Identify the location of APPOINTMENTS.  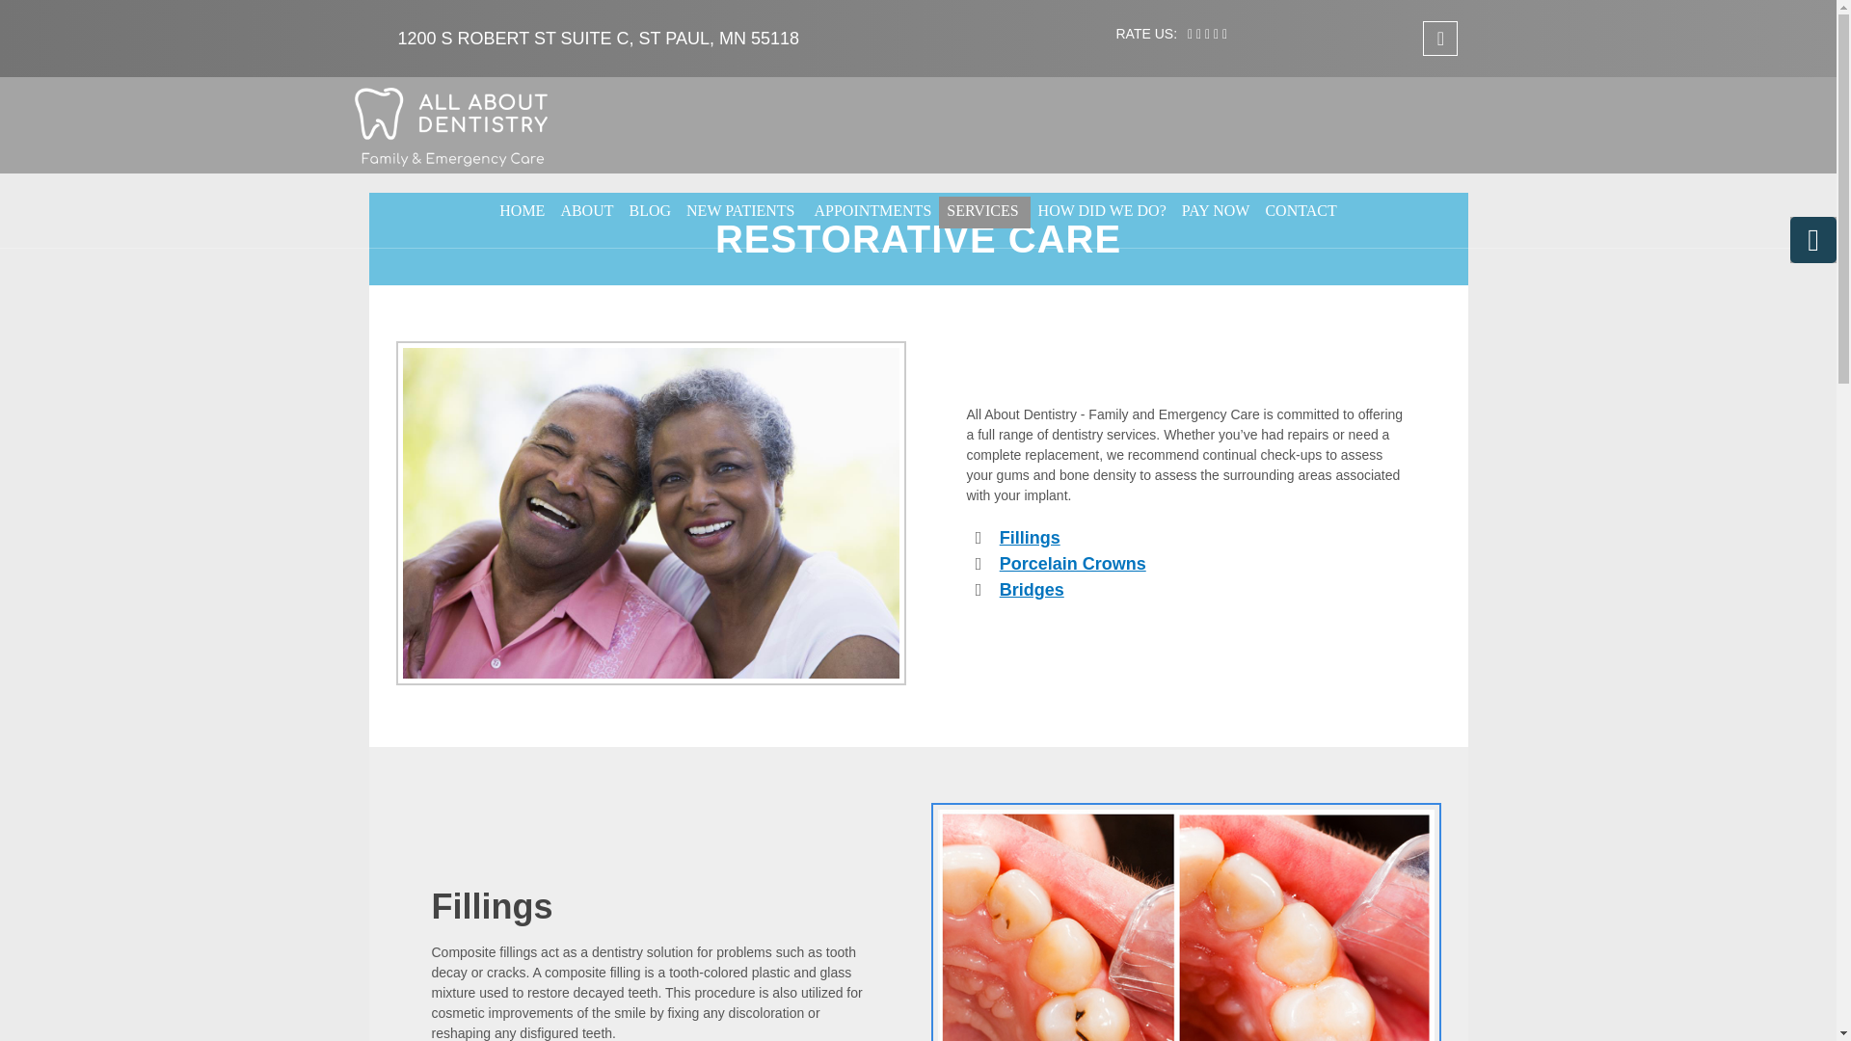
(872, 212).